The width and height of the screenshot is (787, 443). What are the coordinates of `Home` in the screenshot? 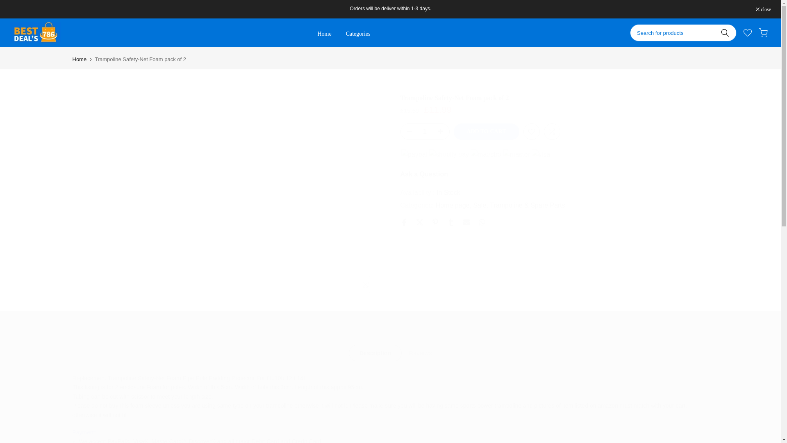 It's located at (80, 59).